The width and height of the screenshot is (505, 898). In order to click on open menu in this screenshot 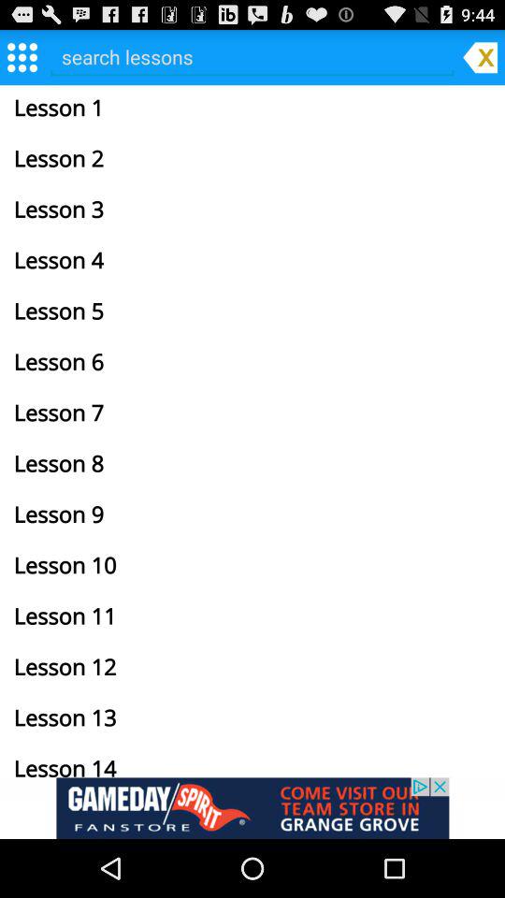, I will do `click(22, 56)`.